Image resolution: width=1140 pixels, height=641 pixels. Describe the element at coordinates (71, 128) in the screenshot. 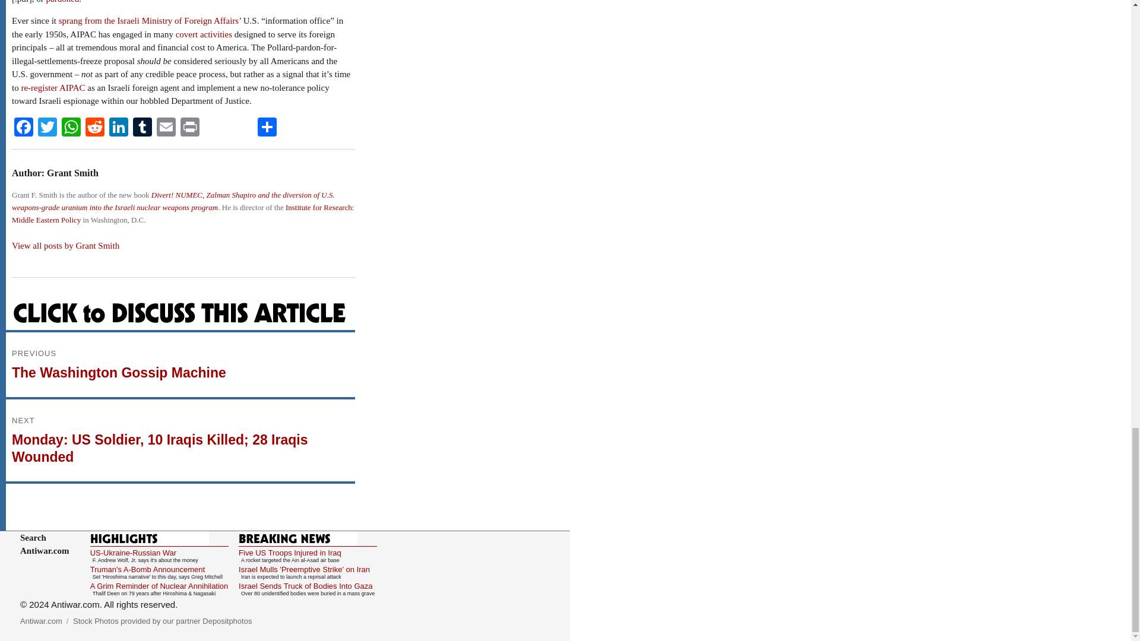

I see `WhatsApp` at that location.